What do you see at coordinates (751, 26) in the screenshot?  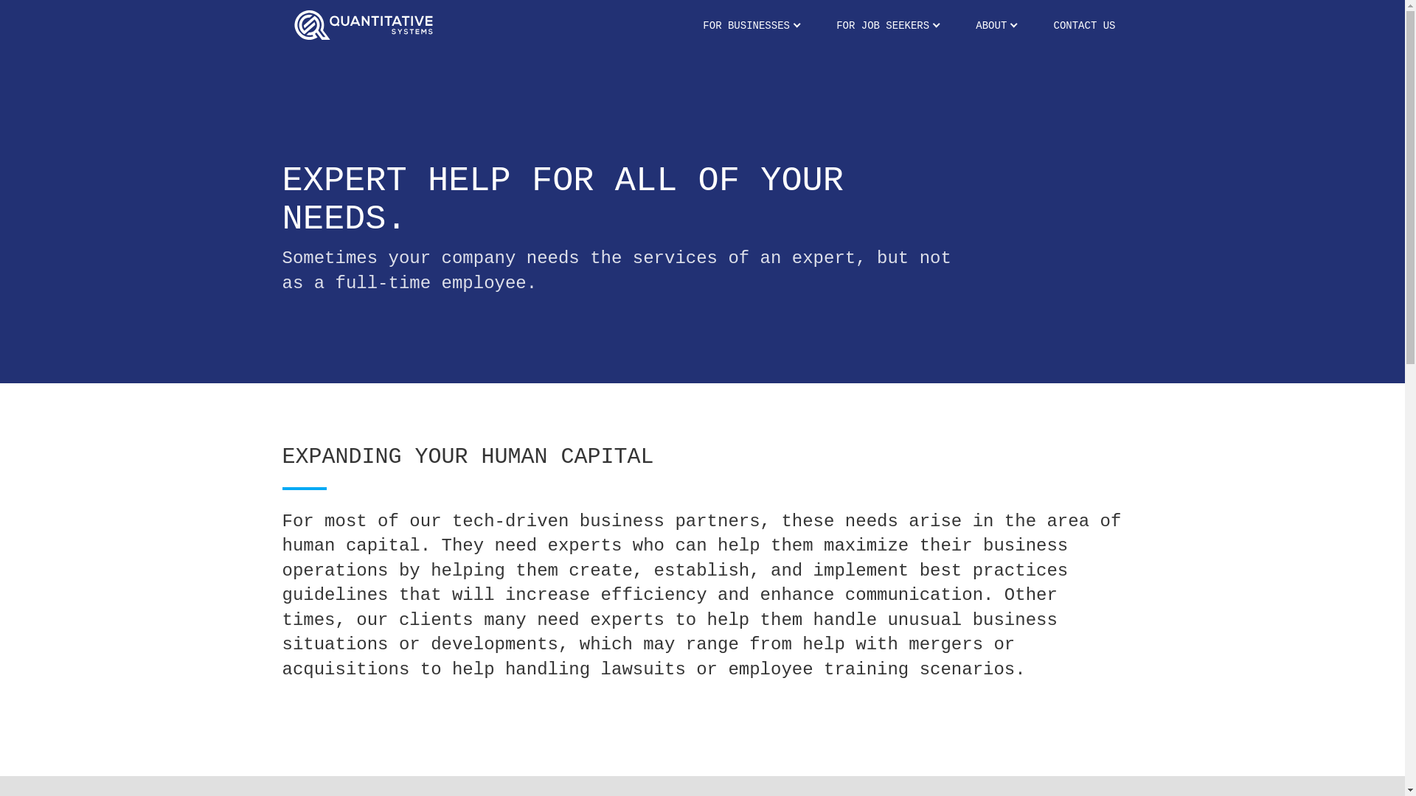 I see `FOR BUSINESSES` at bounding box center [751, 26].